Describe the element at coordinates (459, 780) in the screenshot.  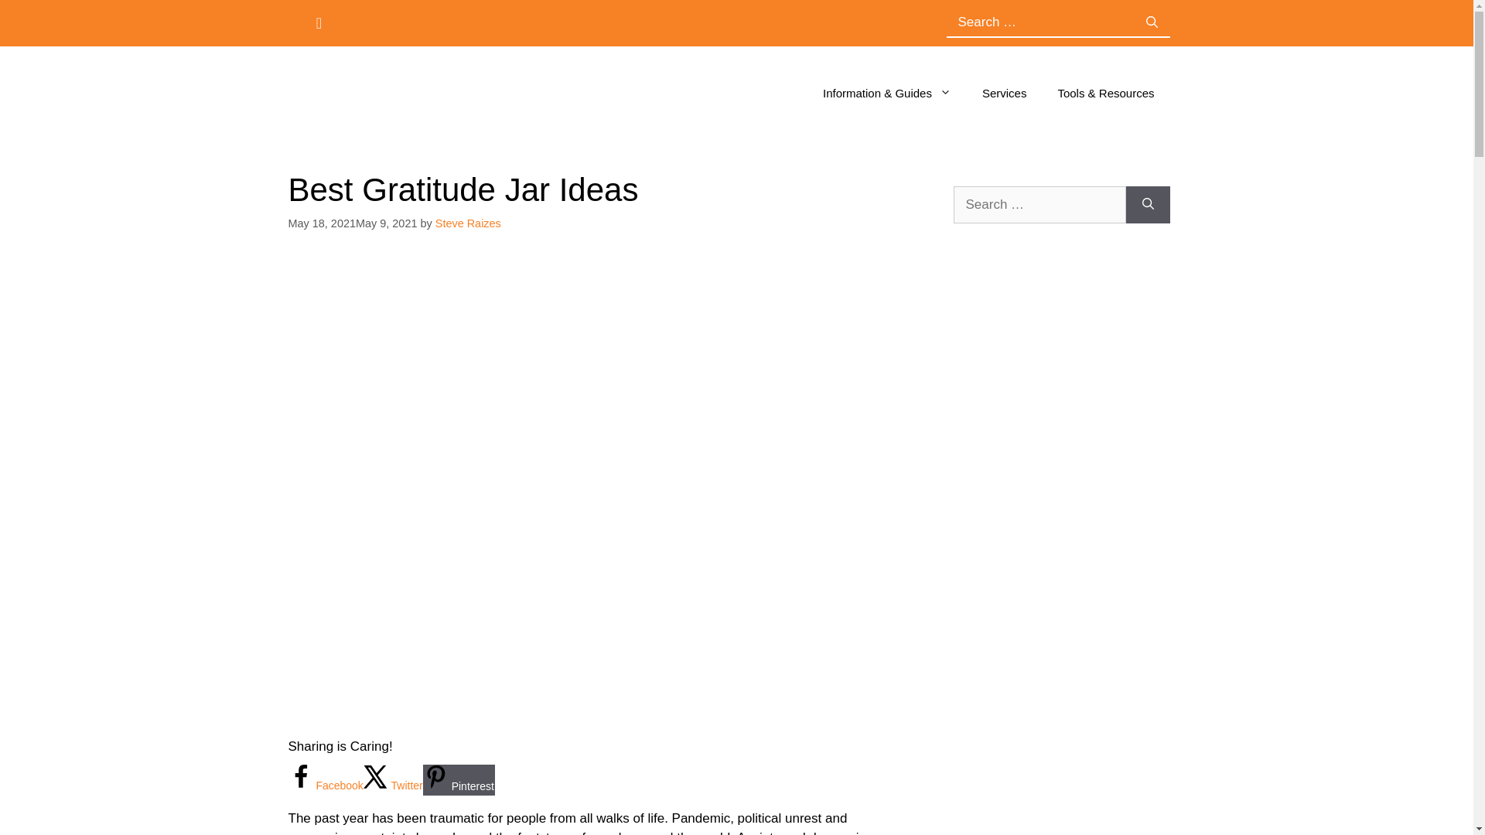
I see `Pinterest` at that location.